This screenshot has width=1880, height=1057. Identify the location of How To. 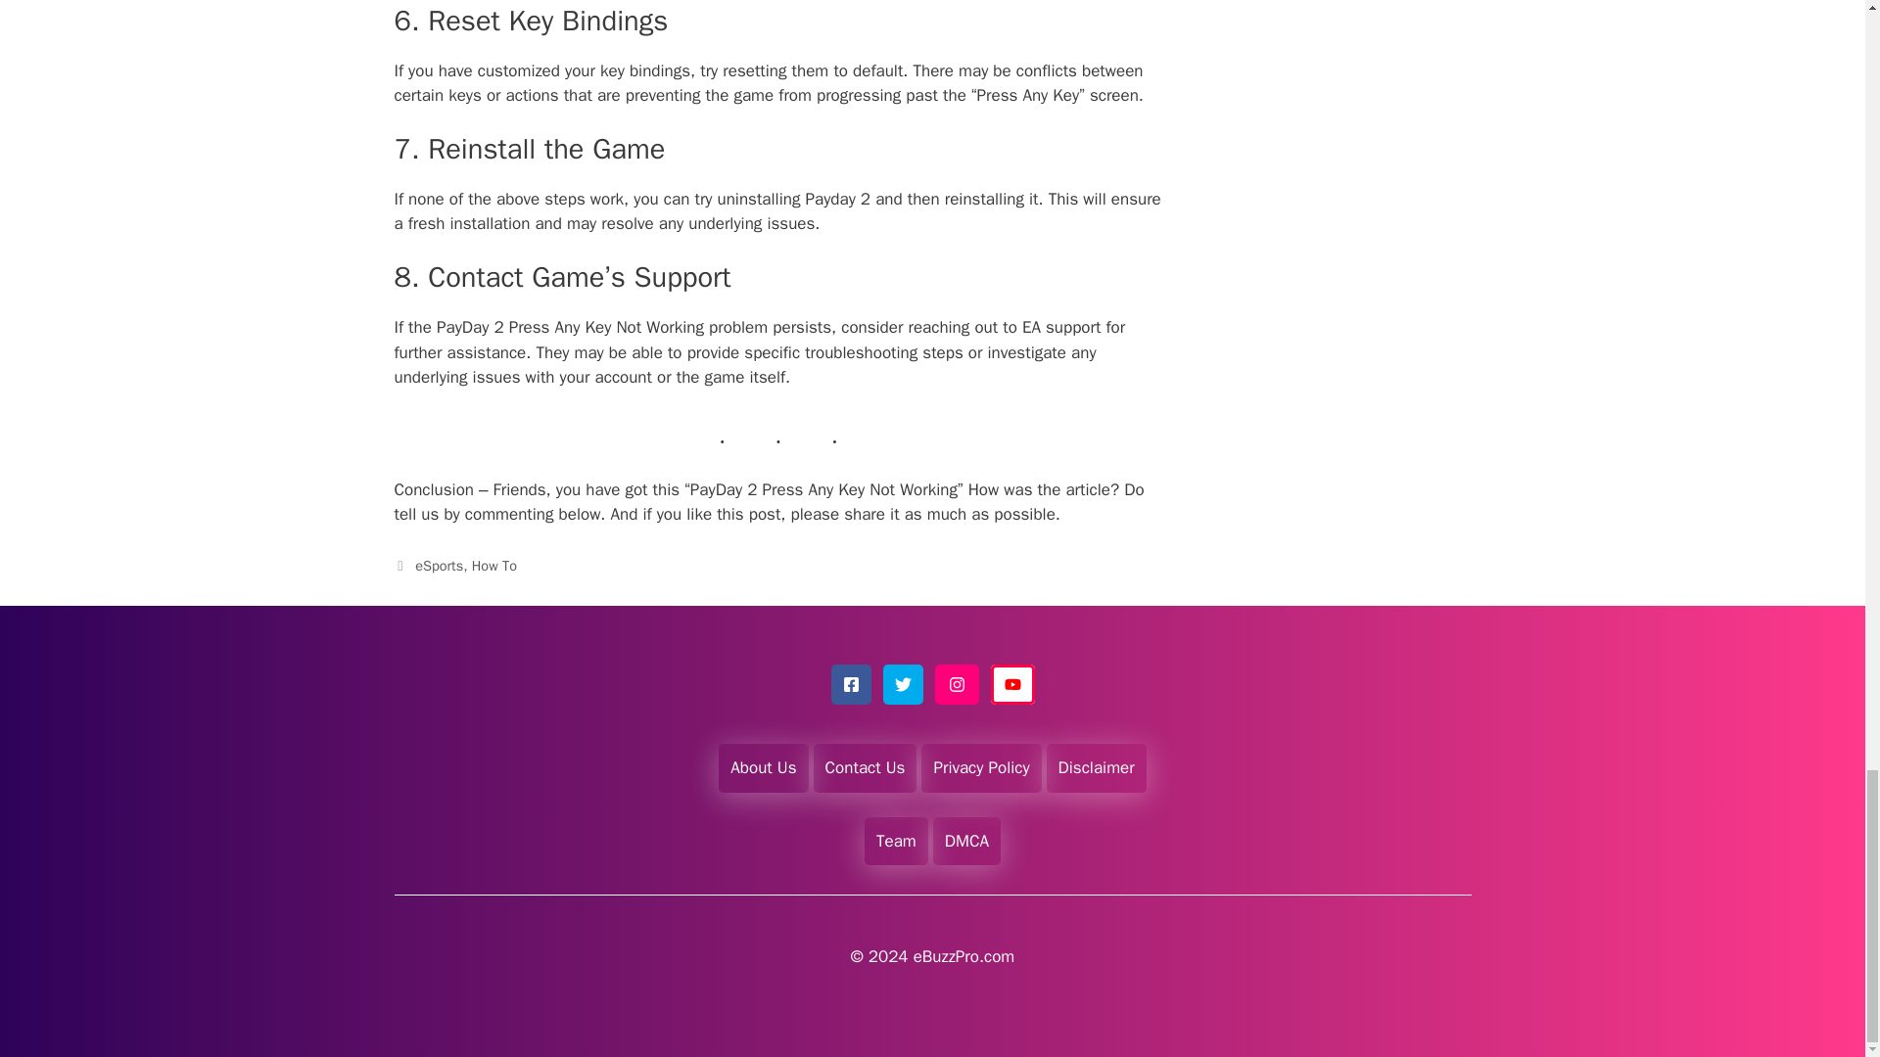
(493, 566).